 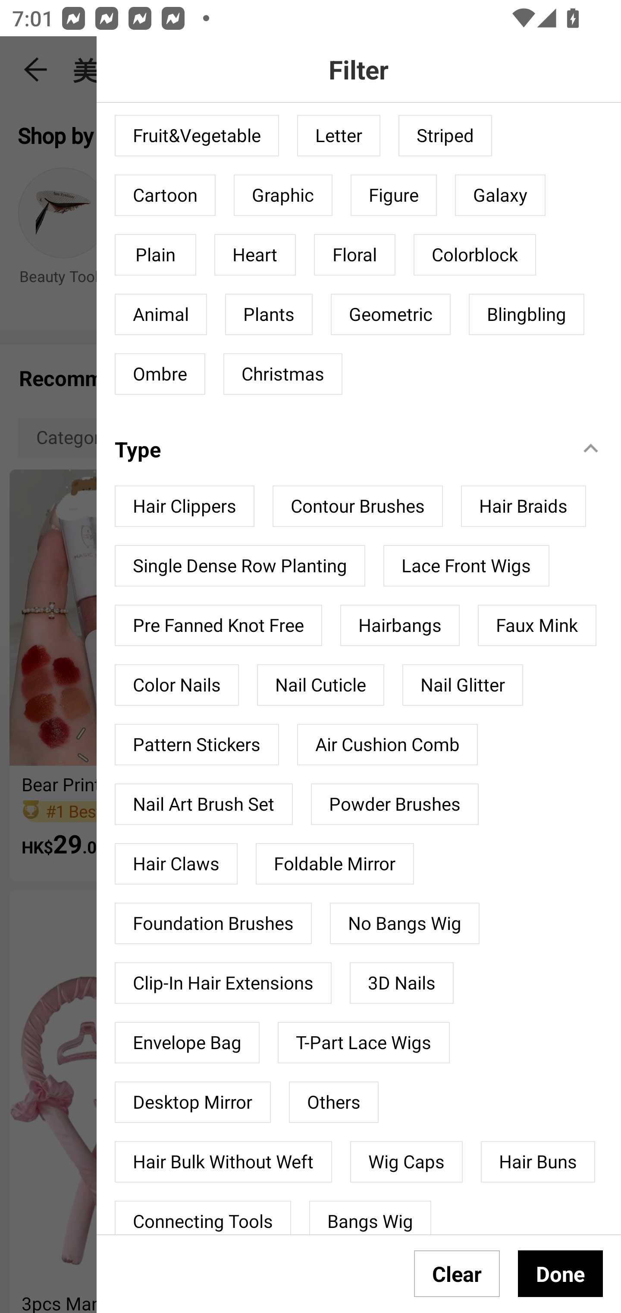 I want to click on Cartoon, so click(x=165, y=195).